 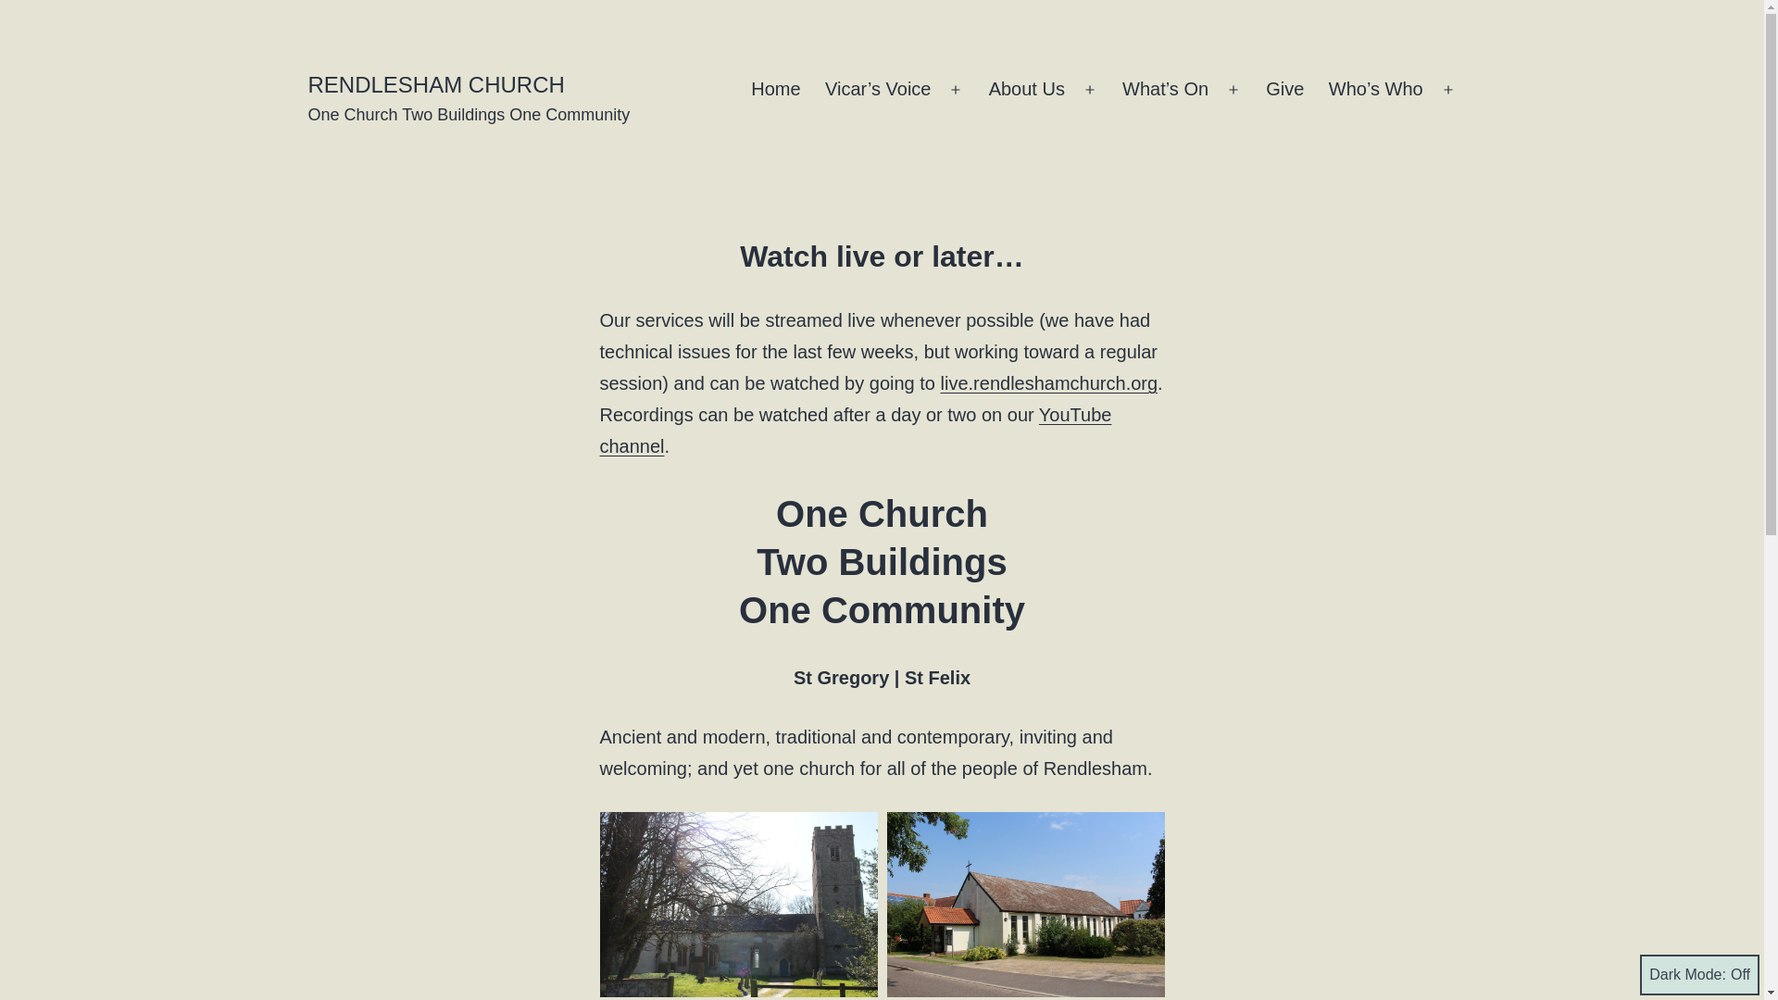 I want to click on live.rendleshamchurch.org, so click(x=1049, y=383).